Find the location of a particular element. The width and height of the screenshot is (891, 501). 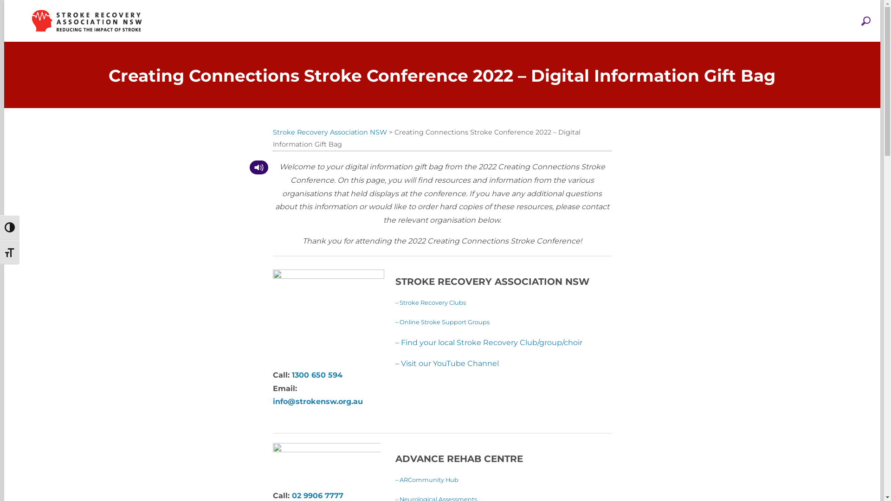

1300 650 594 is located at coordinates (316, 375).